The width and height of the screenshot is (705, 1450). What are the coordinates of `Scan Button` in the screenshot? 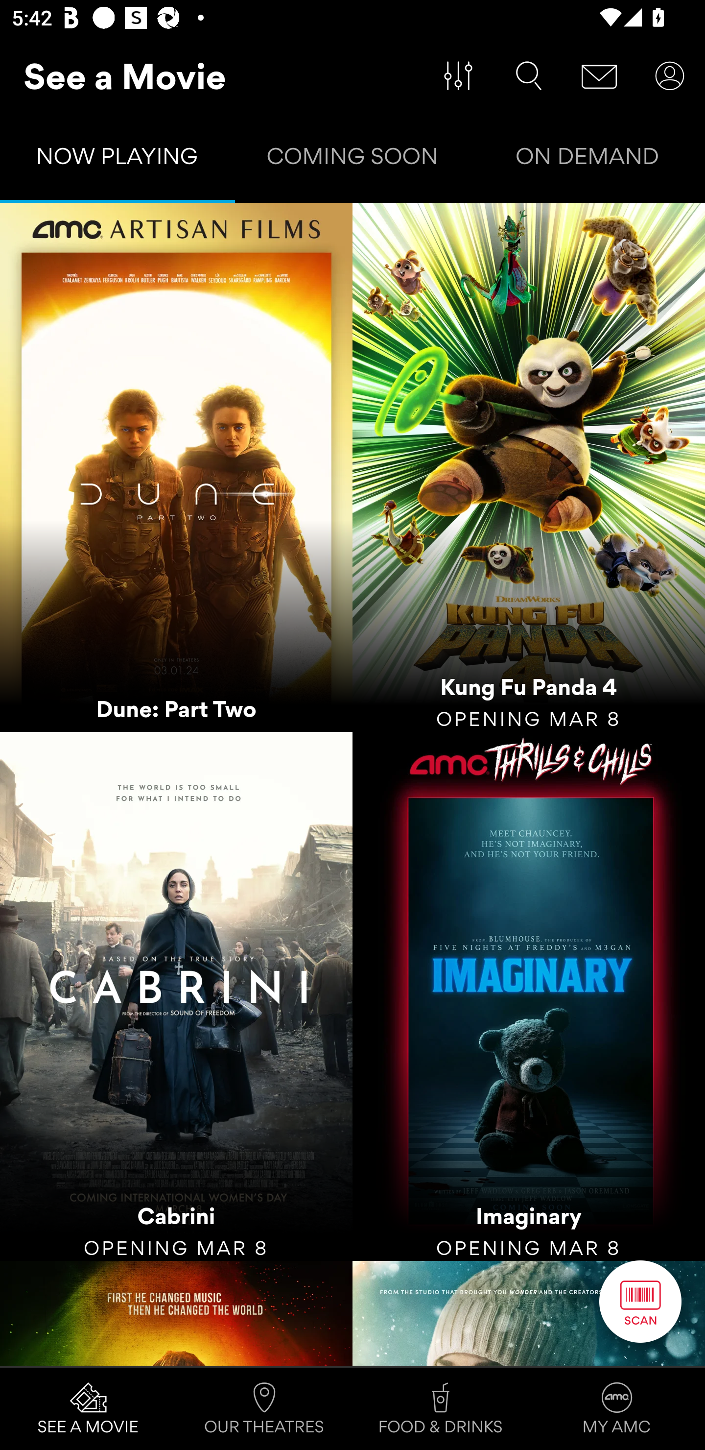 It's located at (640, 1301).